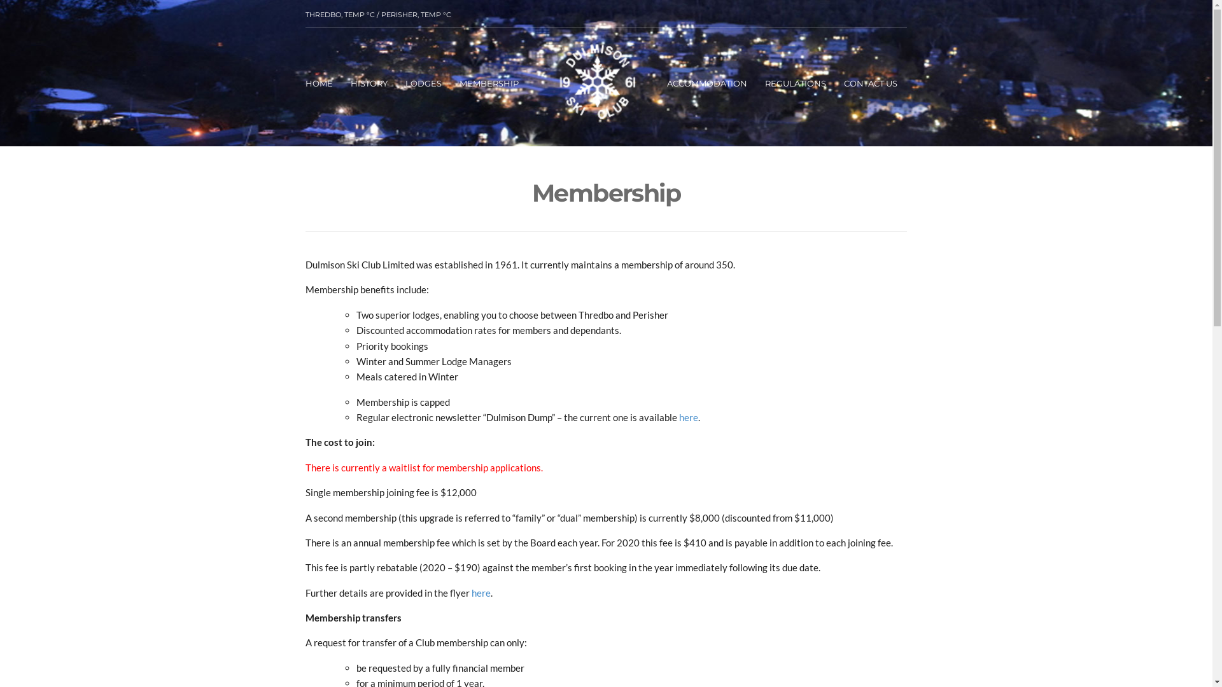 Image resolution: width=1222 pixels, height=687 pixels. What do you see at coordinates (489, 85) in the screenshot?
I see `MEMBERSHIP` at bounding box center [489, 85].